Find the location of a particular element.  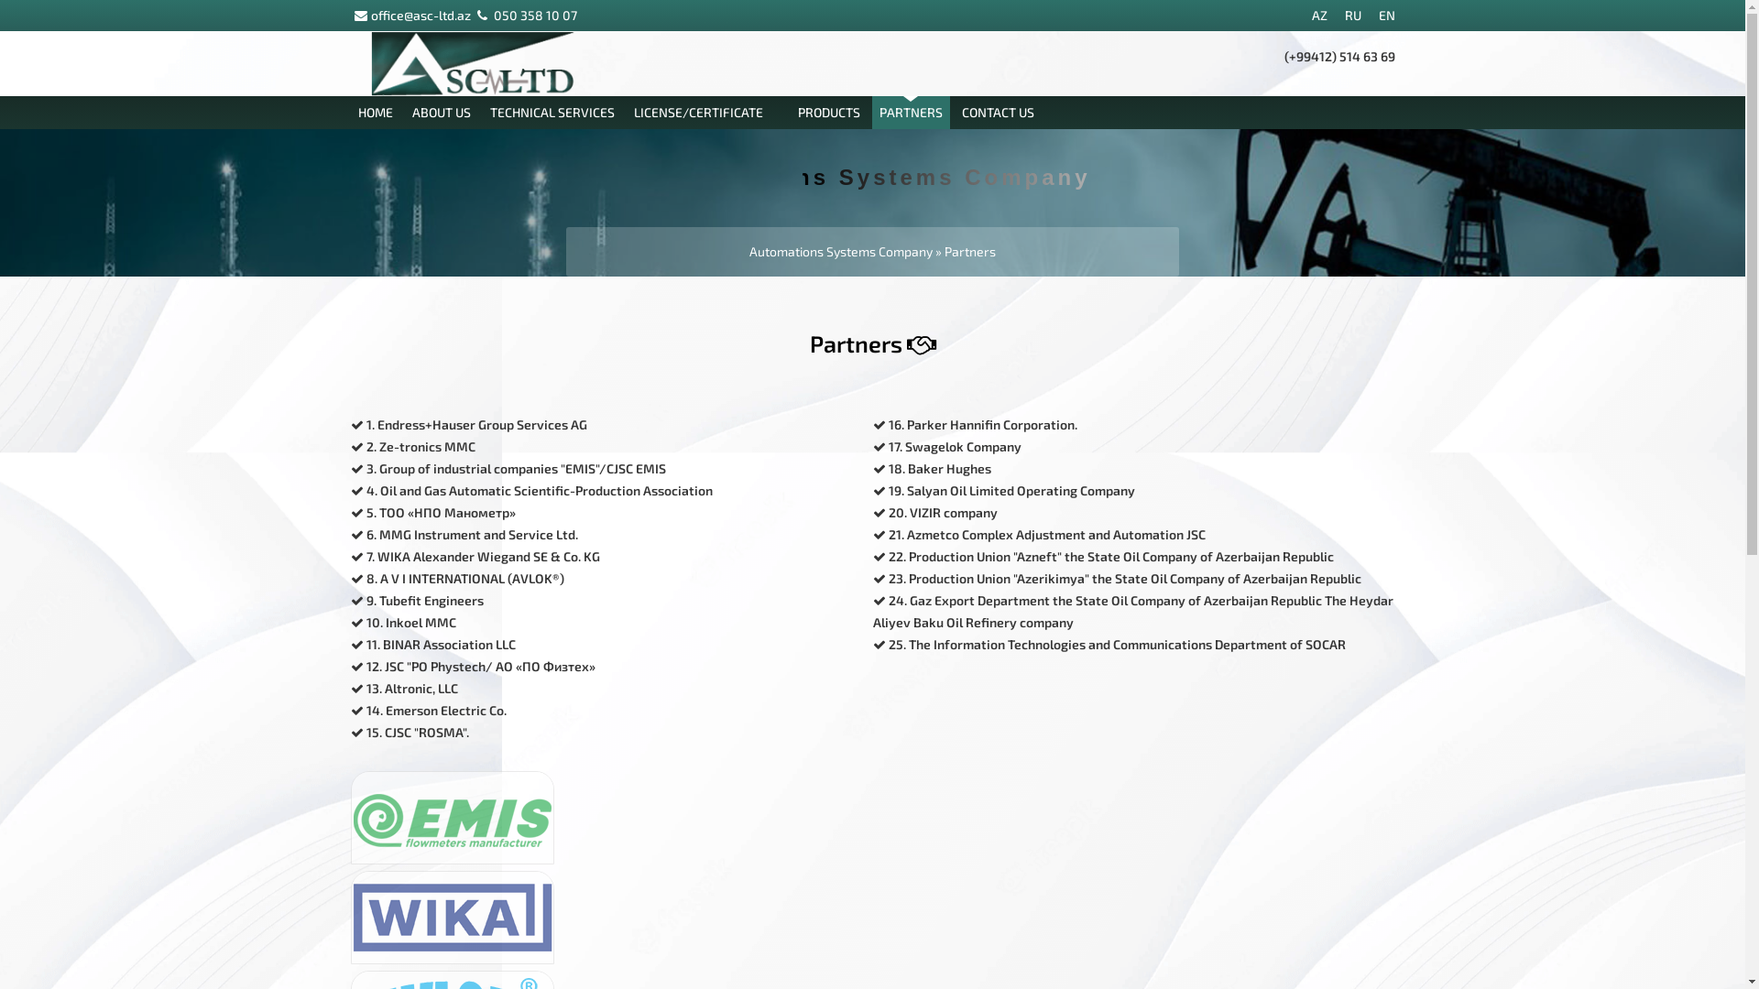

LICENSE/CERTIFICATE is located at coordinates (706, 113).